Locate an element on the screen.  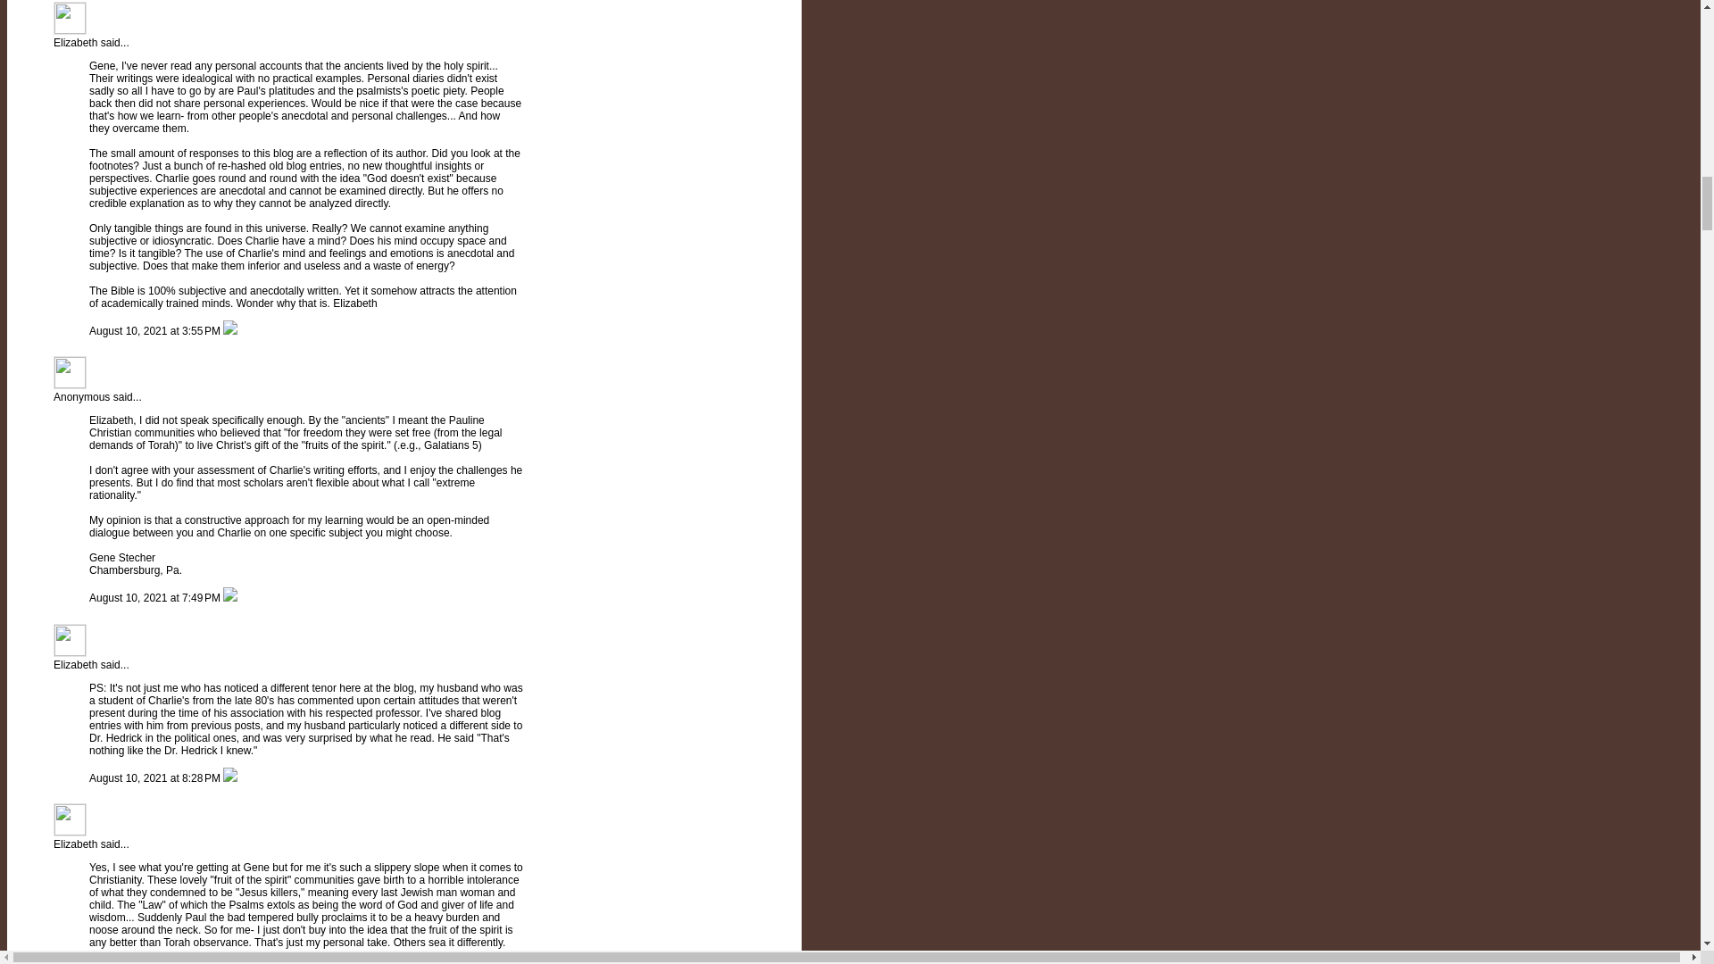
Delete Comment is located at coordinates (230, 598).